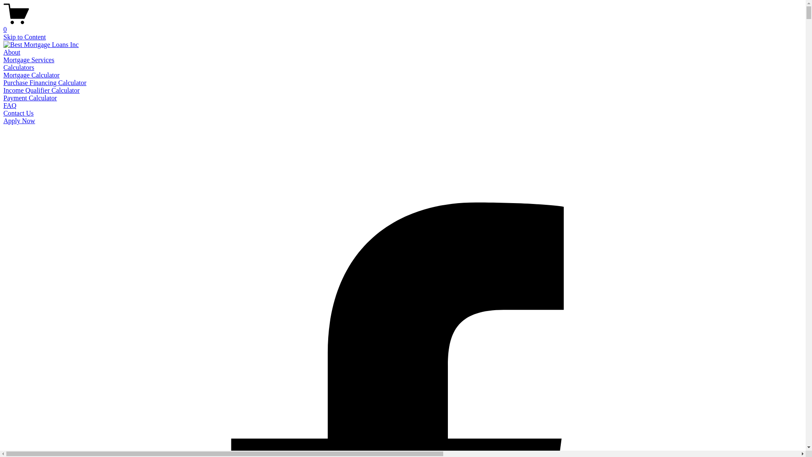 The image size is (812, 457). Describe the element at coordinates (12, 52) in the screenshot. I see `About` at that location.